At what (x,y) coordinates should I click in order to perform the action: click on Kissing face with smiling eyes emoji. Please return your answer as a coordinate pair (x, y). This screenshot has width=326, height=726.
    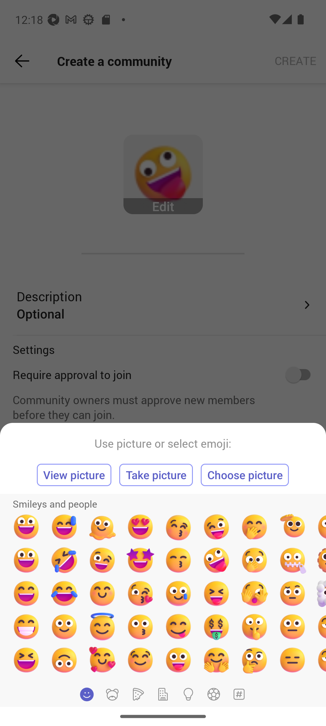
    Looking at the image, I should click on (178, 560).